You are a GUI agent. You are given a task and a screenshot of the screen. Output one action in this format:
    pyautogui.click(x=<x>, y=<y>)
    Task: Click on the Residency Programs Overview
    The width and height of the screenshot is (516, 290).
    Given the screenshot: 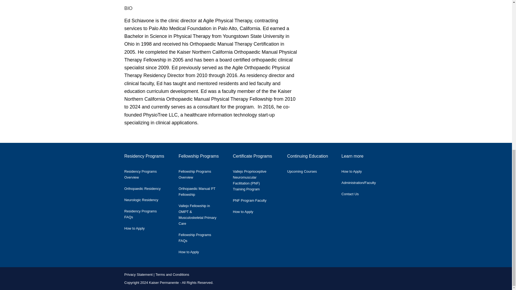 What is the action you would take?
    pyautogui.click(x=147, y=173)
    